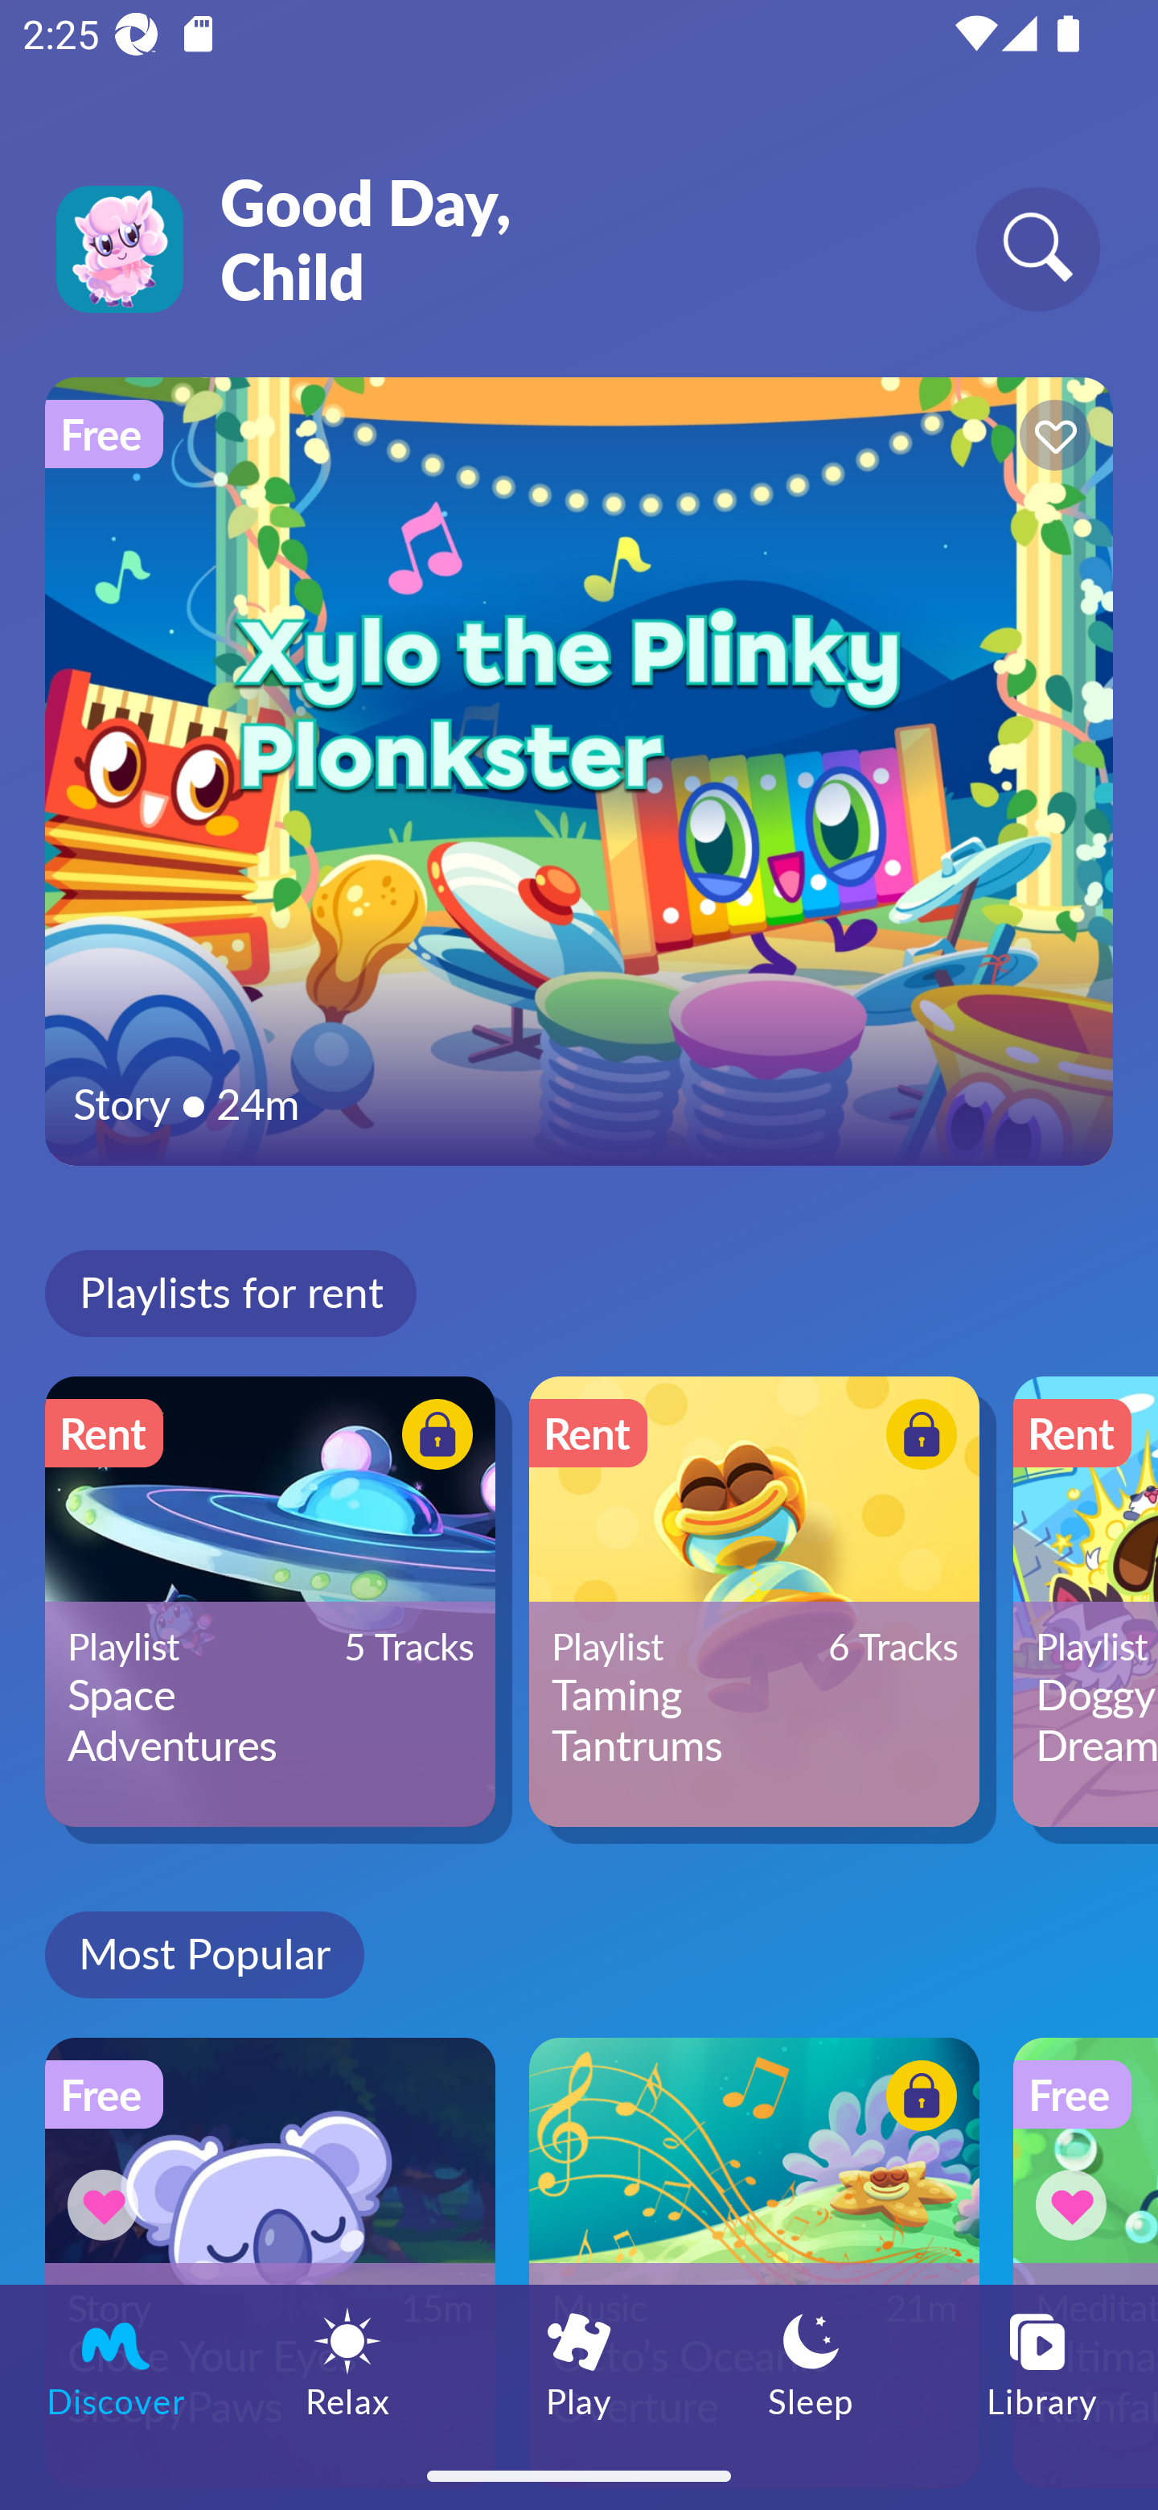 Image resolution: width=1158 pixels, height=2510 pixels. I want to click on Sleep, so click(811, 2363).